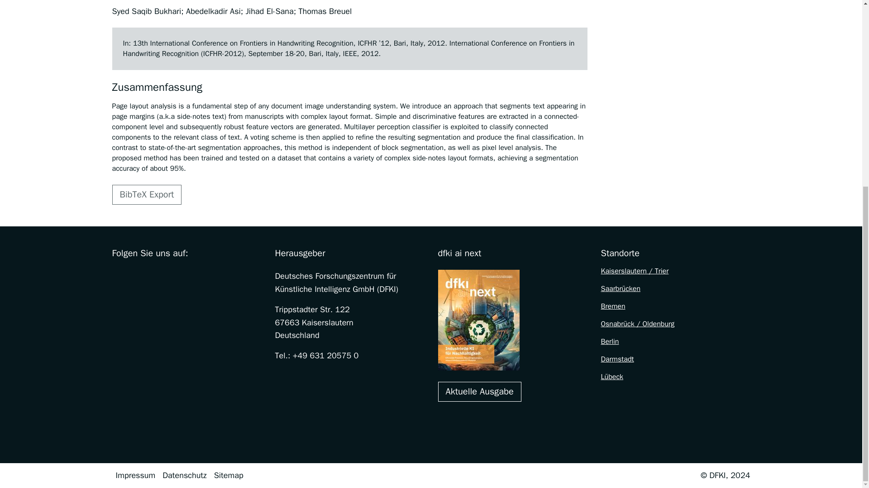 Image resolution: width=869 pixels, height=488 pixels. Describe the element at coordinates (156, 276) in the screenshot. I see `Folgen Sie uns auf: X` at that location.